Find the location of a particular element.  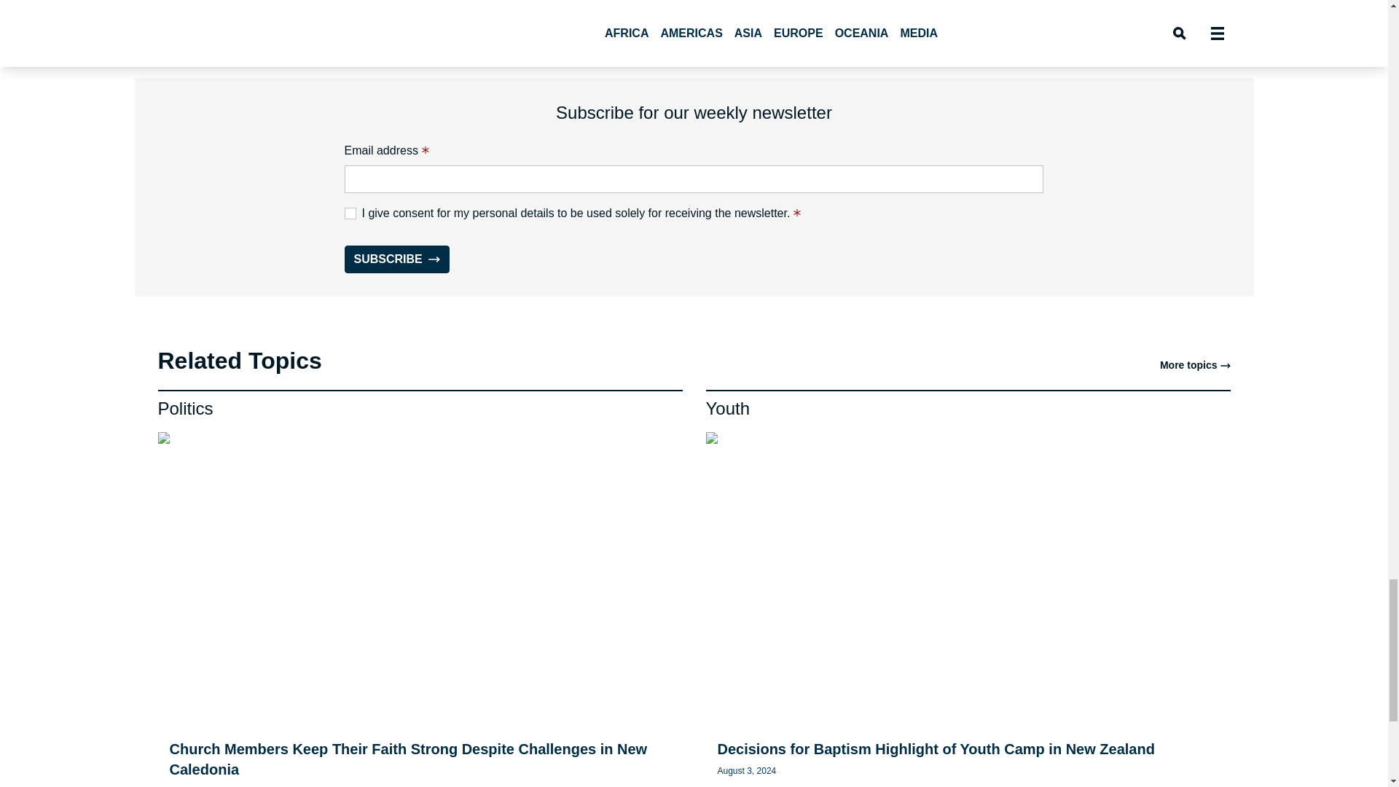

SUBSCRIBE is located at coordinates (396, 259).